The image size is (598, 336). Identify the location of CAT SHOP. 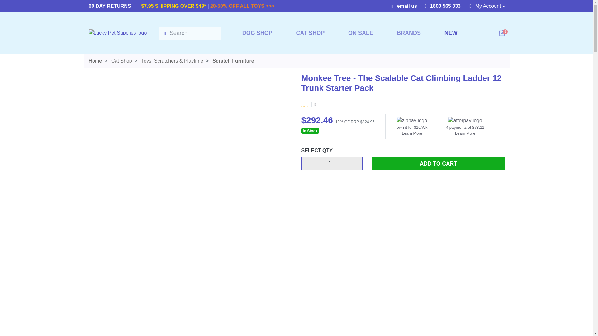
(310, 33).